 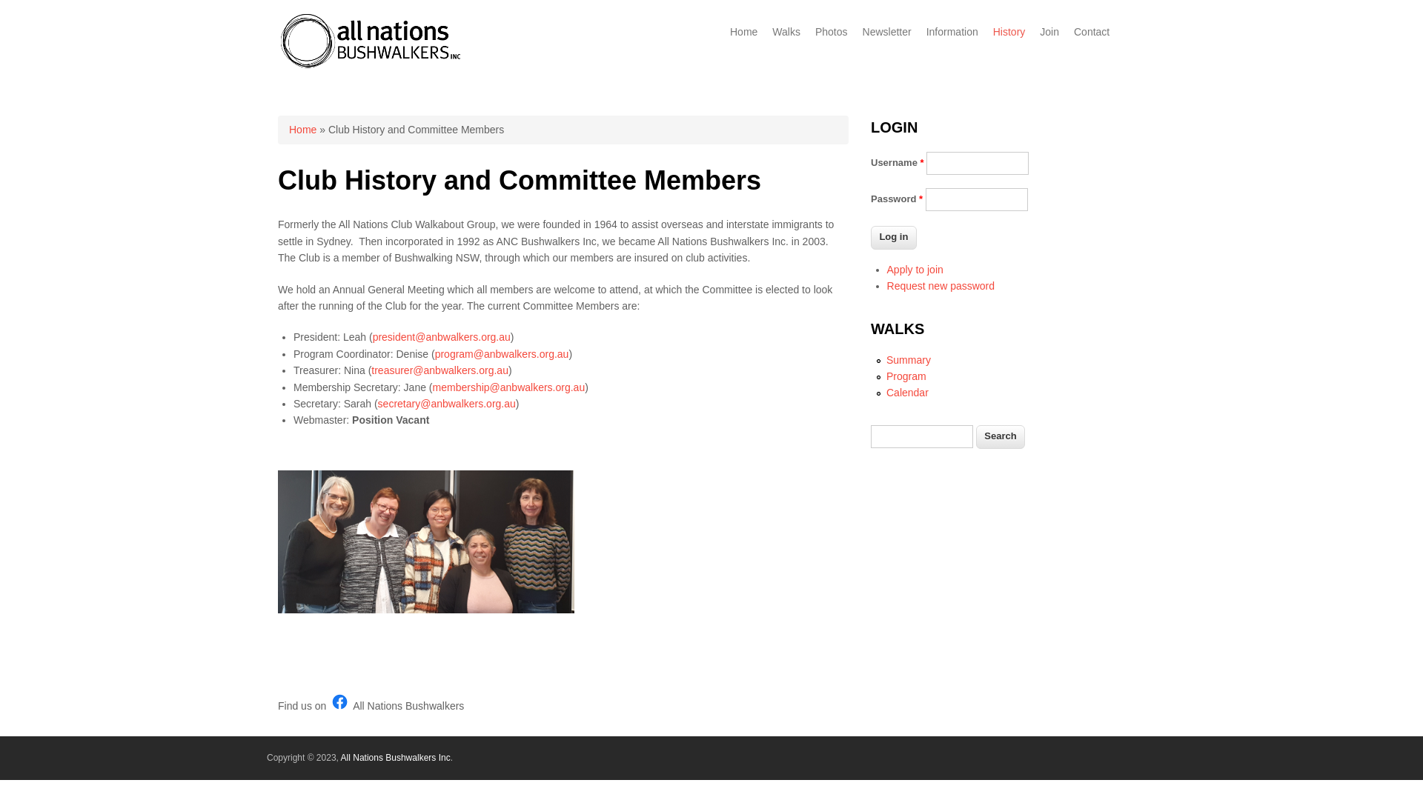 I want to click on Home, so click(x=371, y=67).